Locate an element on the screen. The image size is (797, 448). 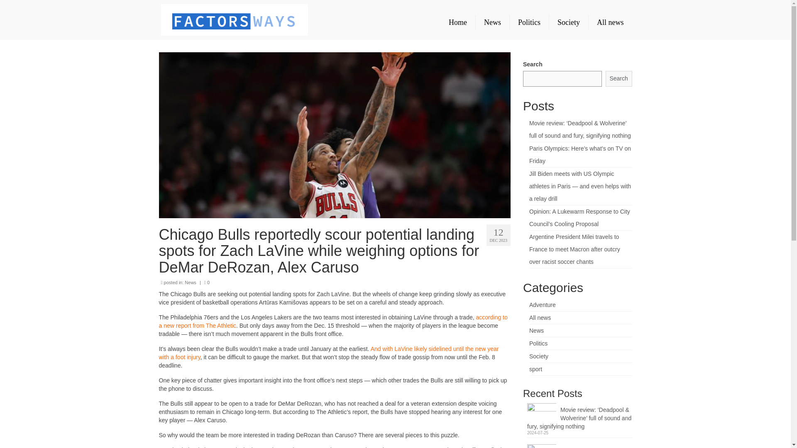
Adventure is located at coordinates (542, 304).